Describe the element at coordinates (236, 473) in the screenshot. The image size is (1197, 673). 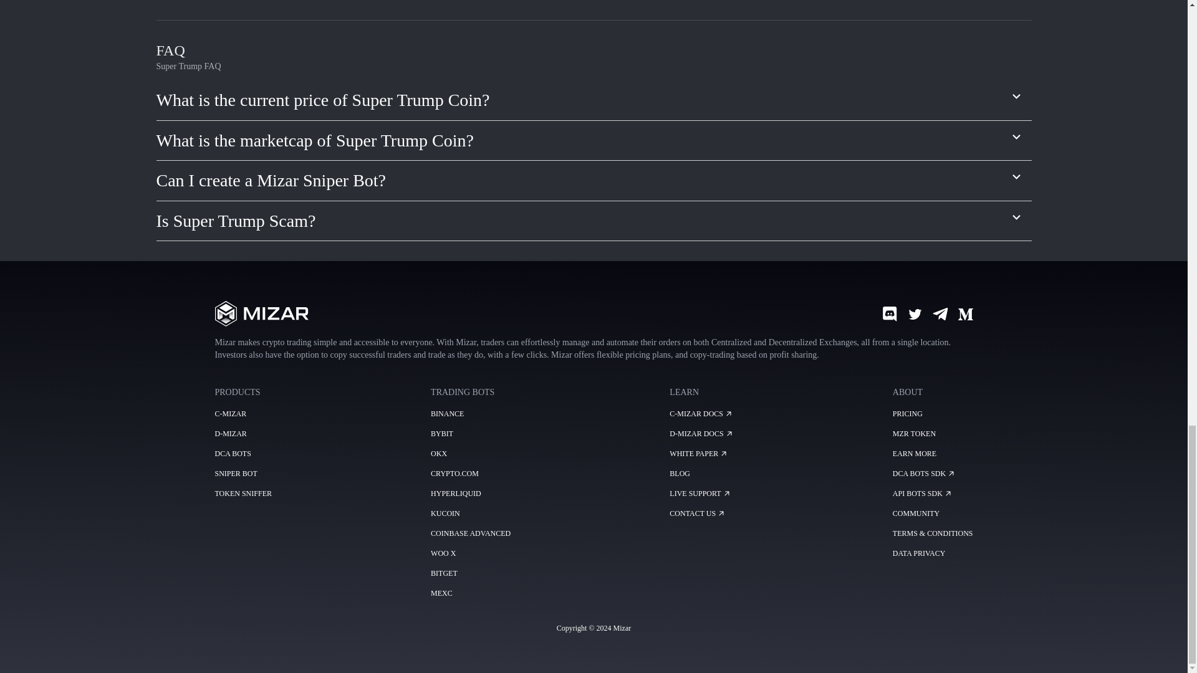
I see `SNIPER BOT` at that location.